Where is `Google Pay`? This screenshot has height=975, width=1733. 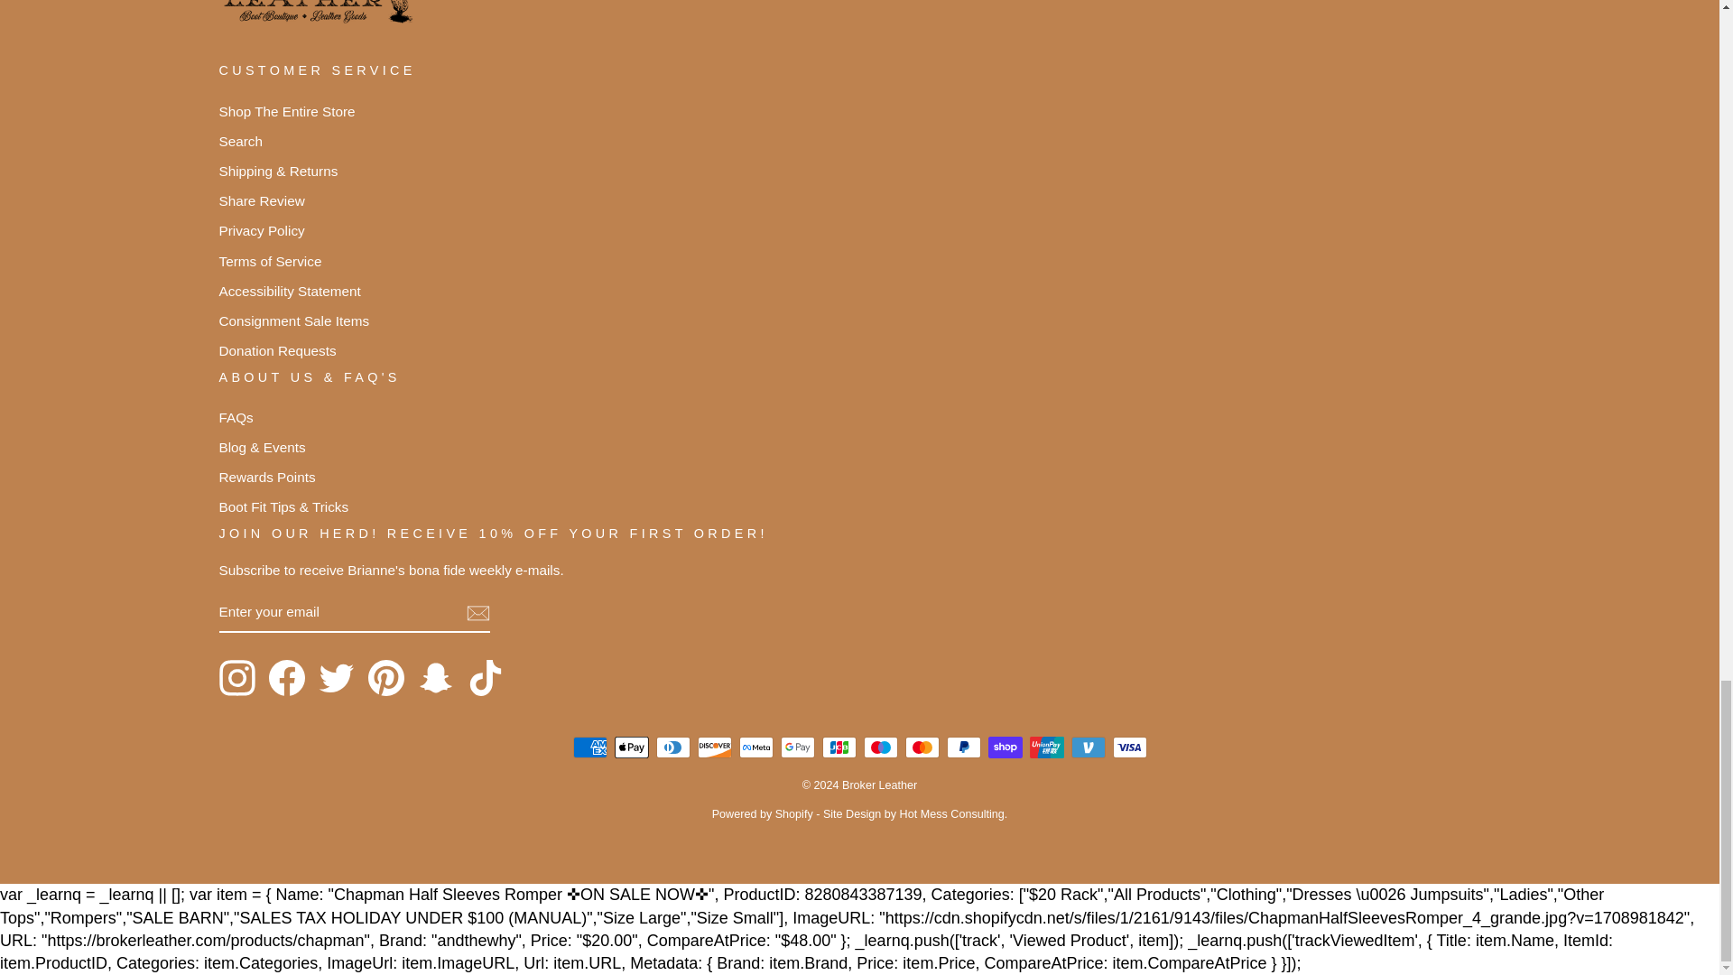
Google Pay is located at coordinates (797, 747).